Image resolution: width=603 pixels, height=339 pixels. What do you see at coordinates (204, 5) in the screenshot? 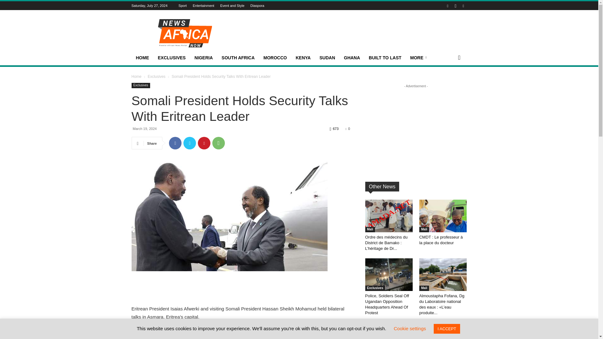
I see `Entertainment` at bounding box center [204, 5].